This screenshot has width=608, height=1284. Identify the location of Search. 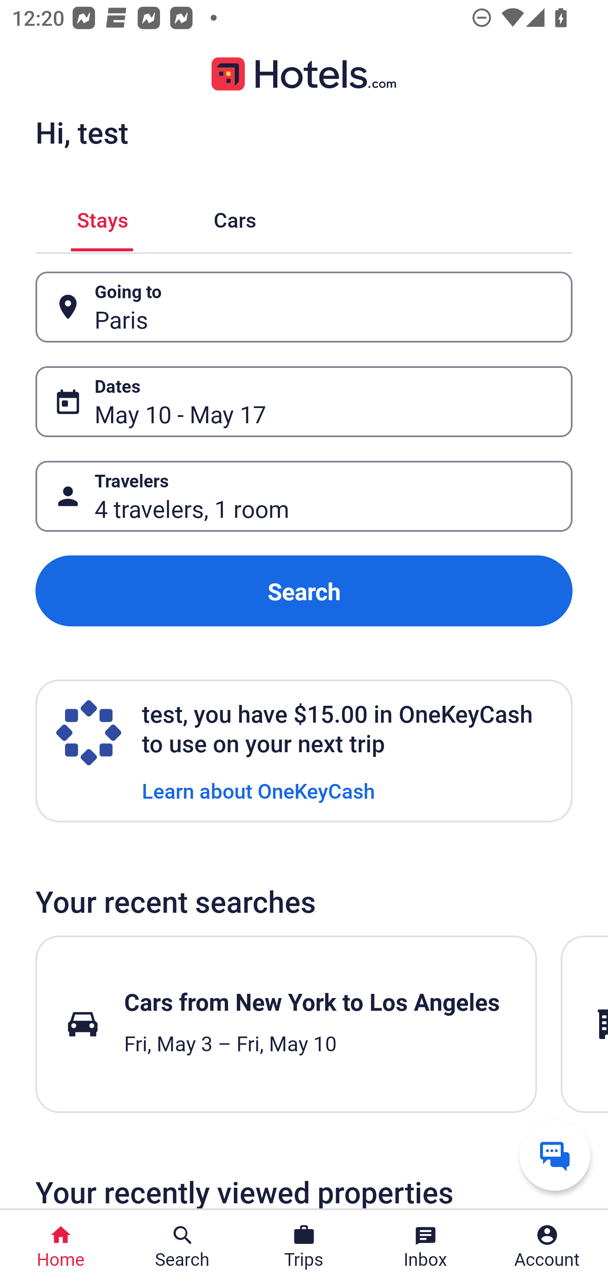
(304, 591).